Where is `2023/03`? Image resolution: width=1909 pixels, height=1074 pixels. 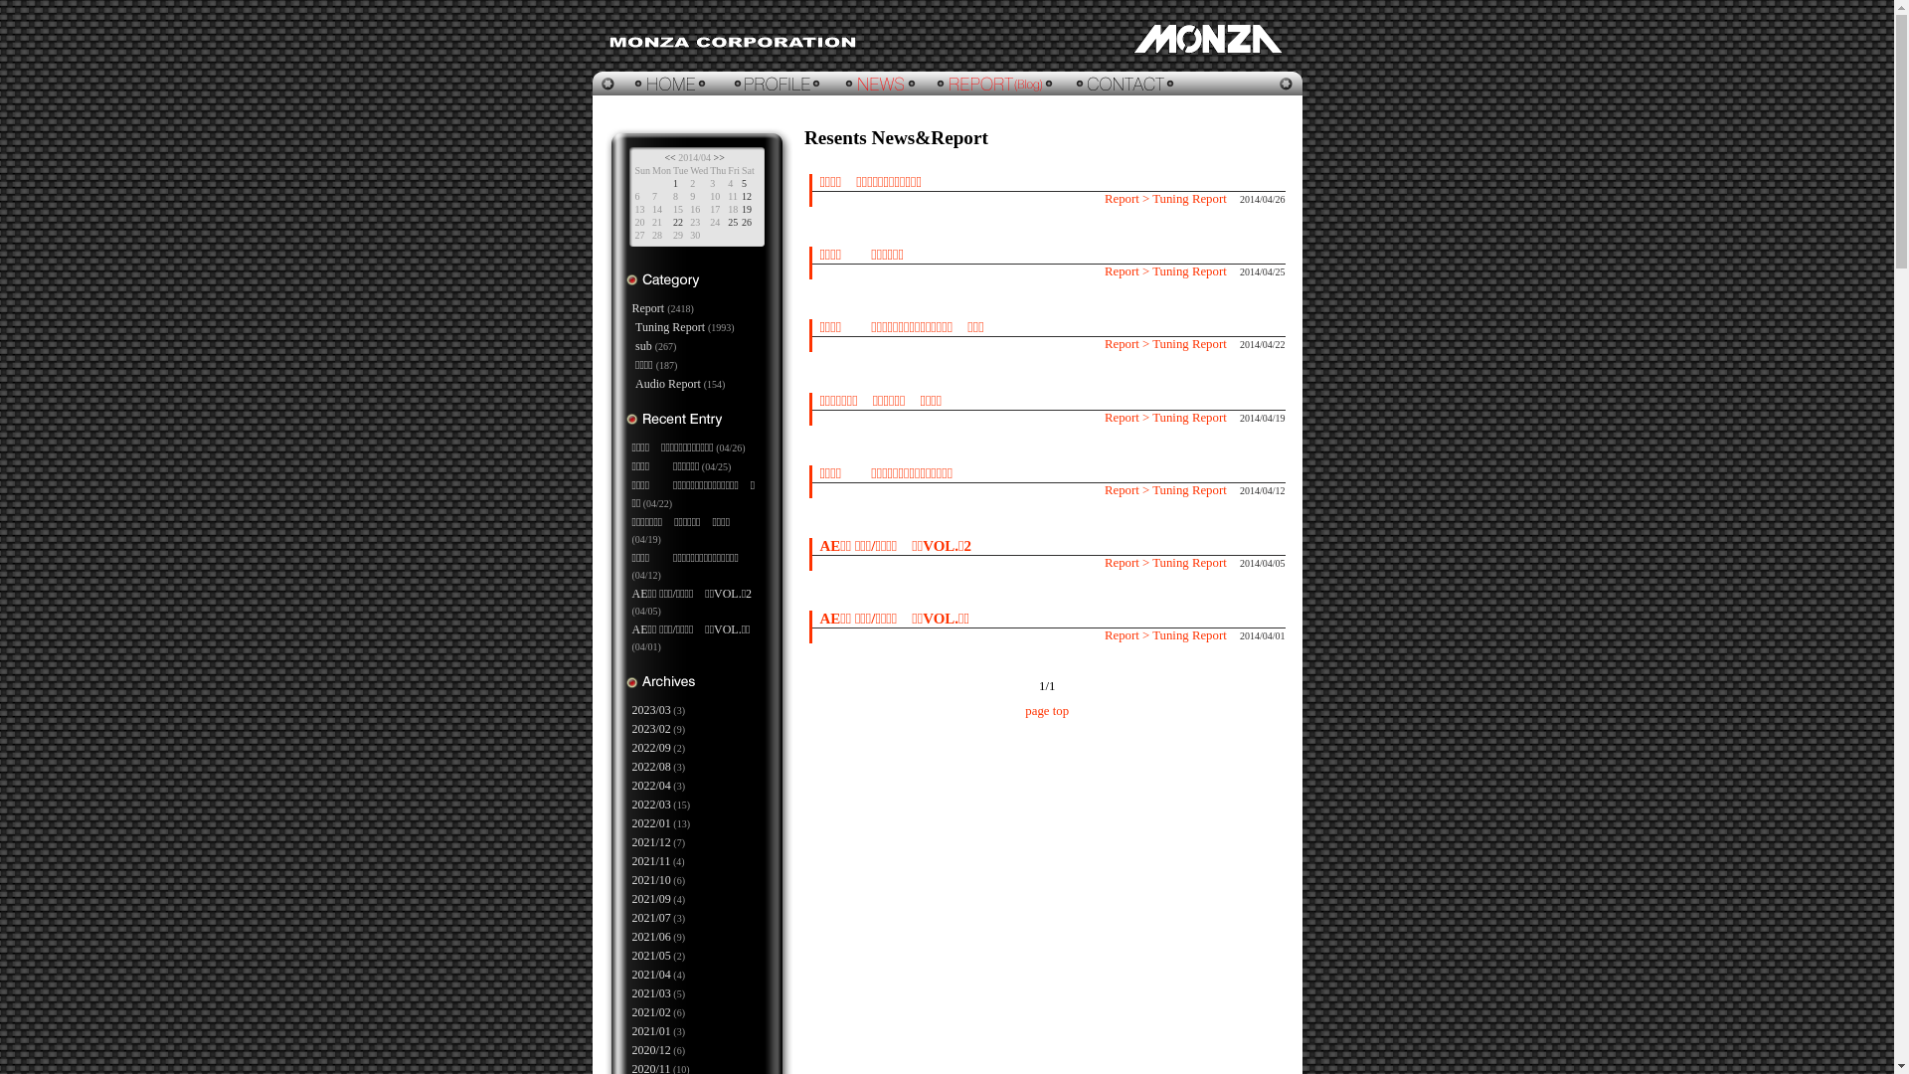
2023/03 is located at coordinates (652, 710).